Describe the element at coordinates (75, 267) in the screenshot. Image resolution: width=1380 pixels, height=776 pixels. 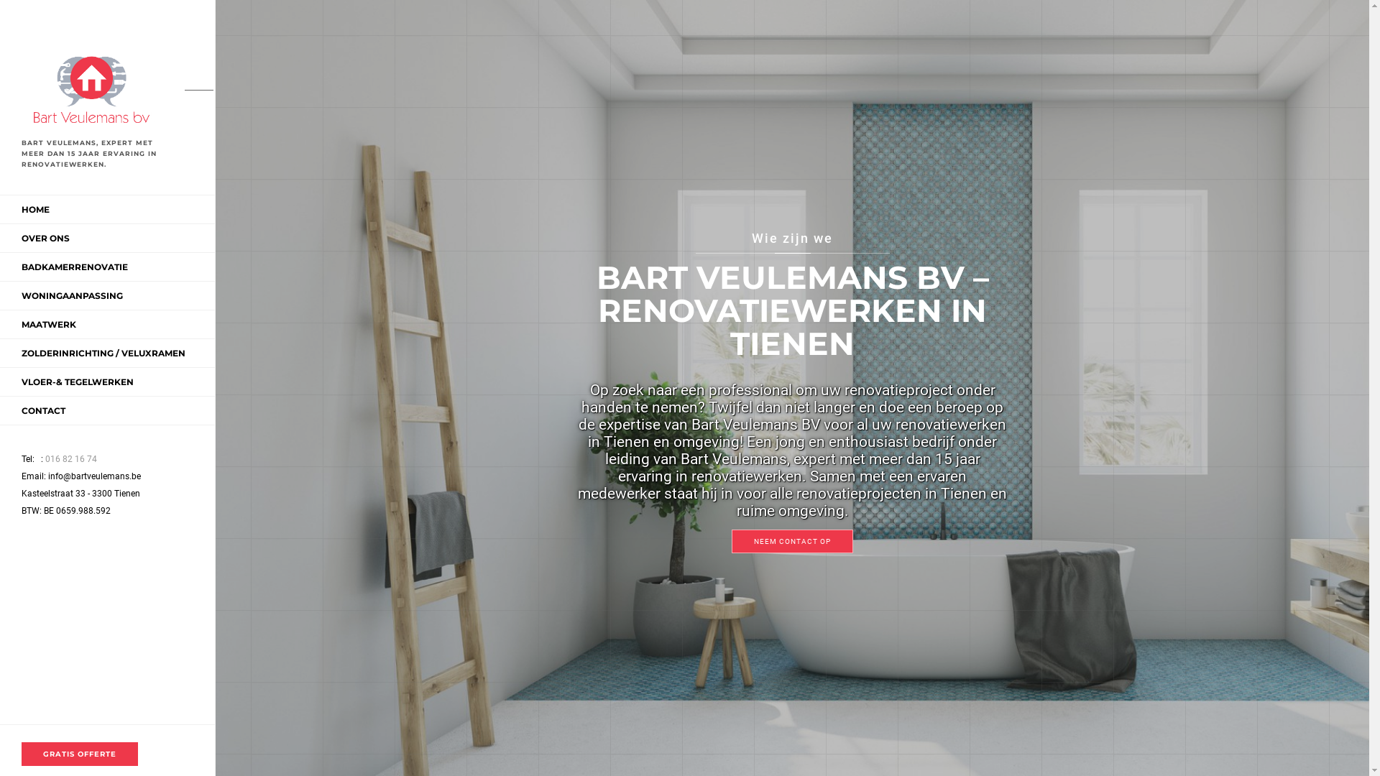
I see `BADKAMERRENOVATIE` at that location.